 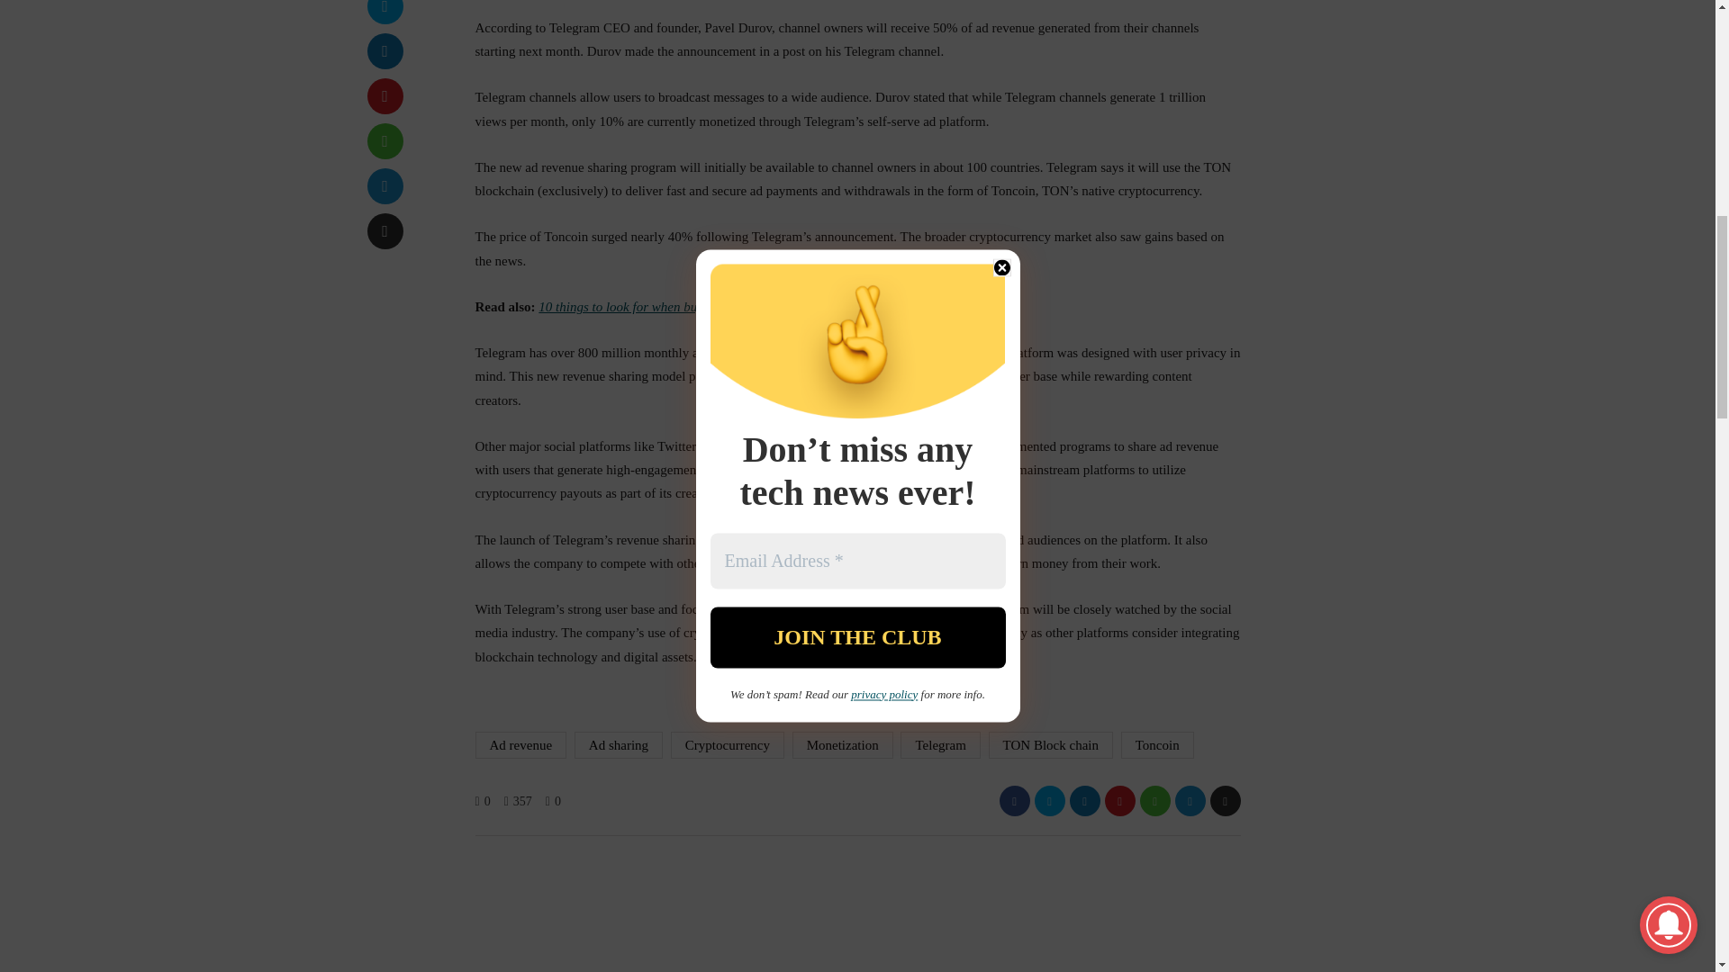 I want to click on Share with LinkedIn, so click(x=385, y=50).